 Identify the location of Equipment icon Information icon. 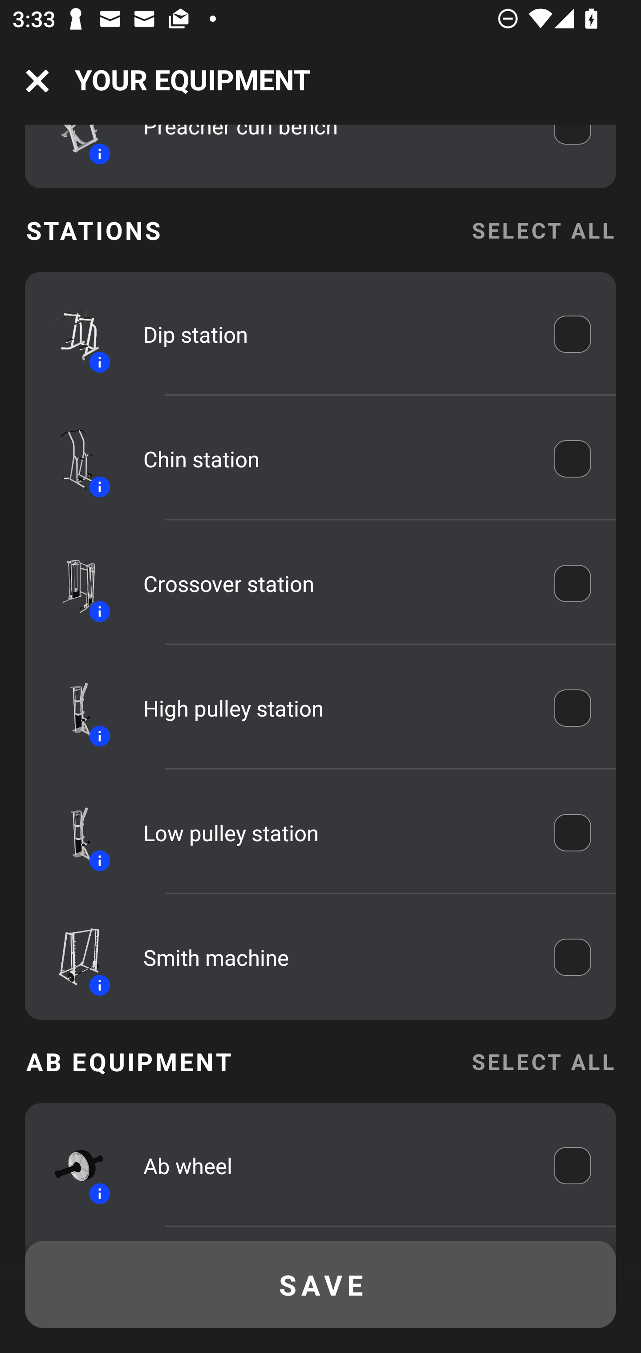
(72, 149).